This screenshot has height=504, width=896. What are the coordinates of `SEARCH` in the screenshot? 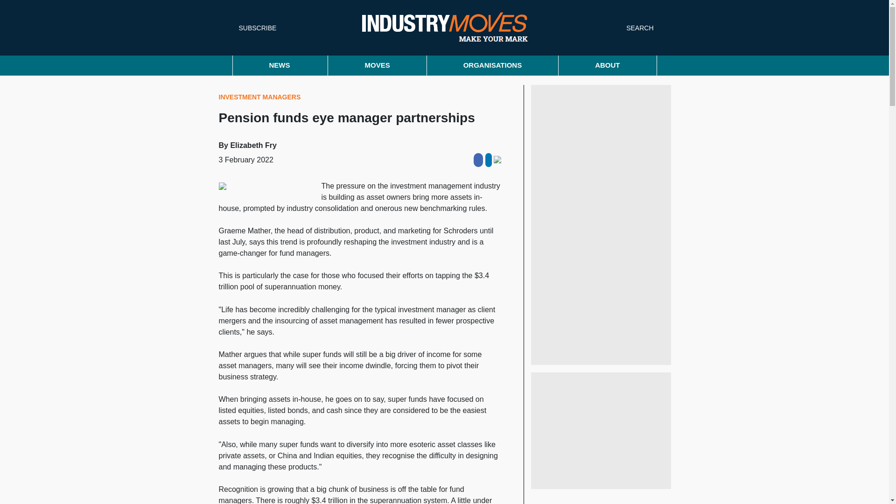 It's located at (638, 28).